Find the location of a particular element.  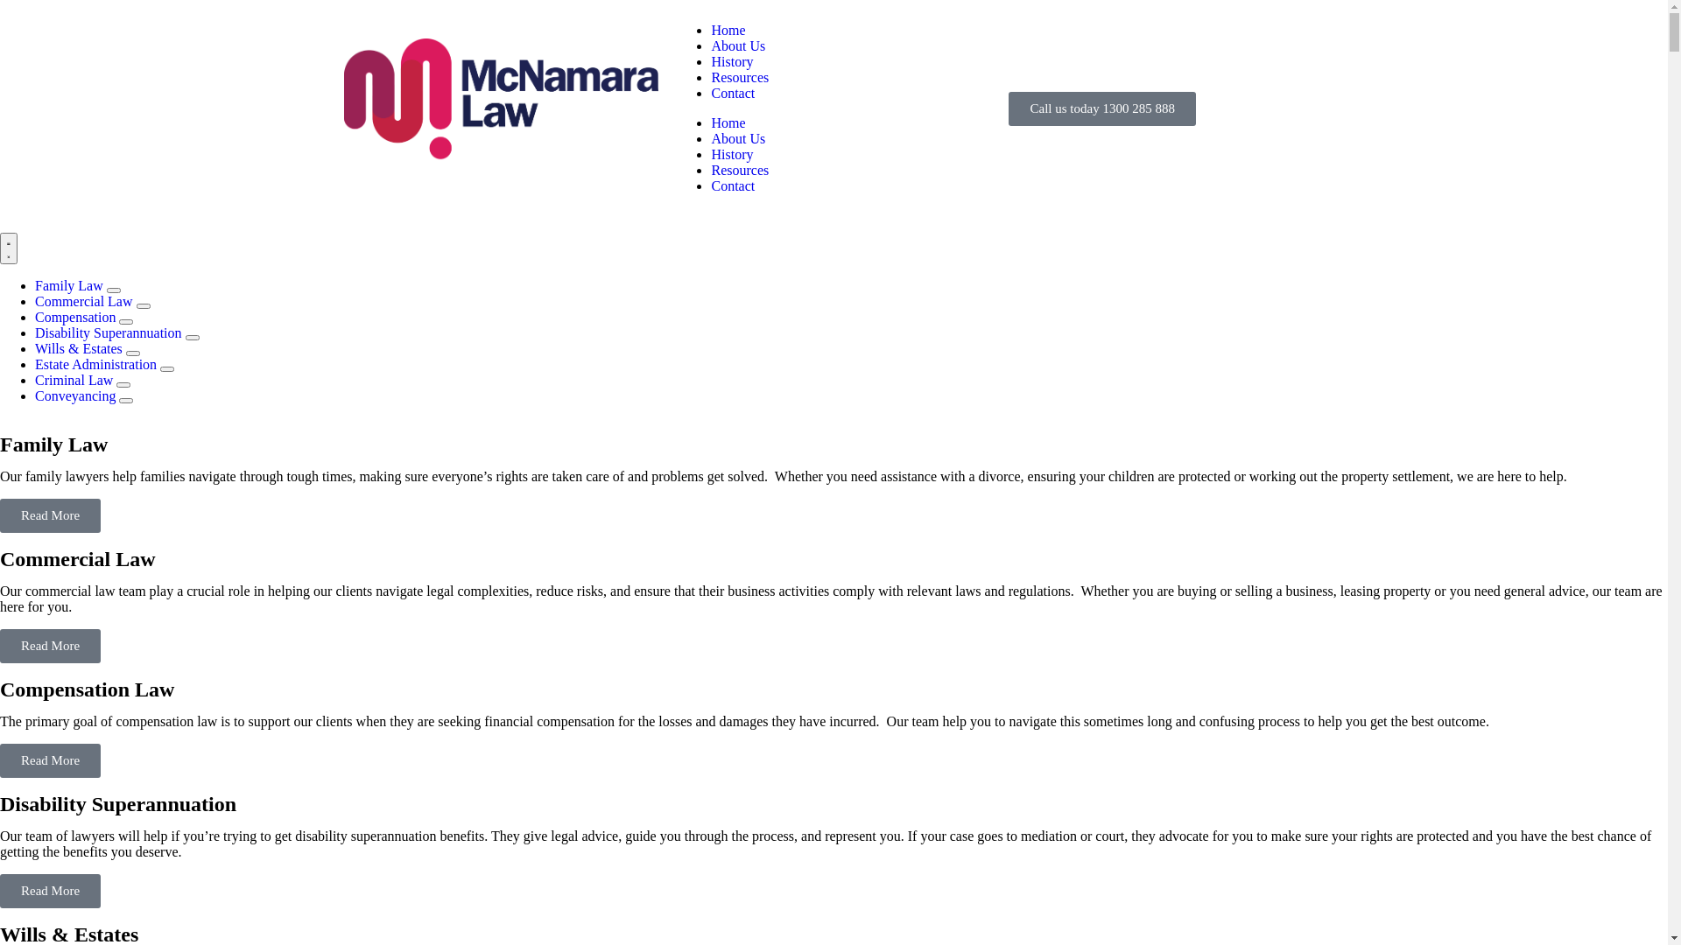

Estate Administration is located at coordinates (98, 364).